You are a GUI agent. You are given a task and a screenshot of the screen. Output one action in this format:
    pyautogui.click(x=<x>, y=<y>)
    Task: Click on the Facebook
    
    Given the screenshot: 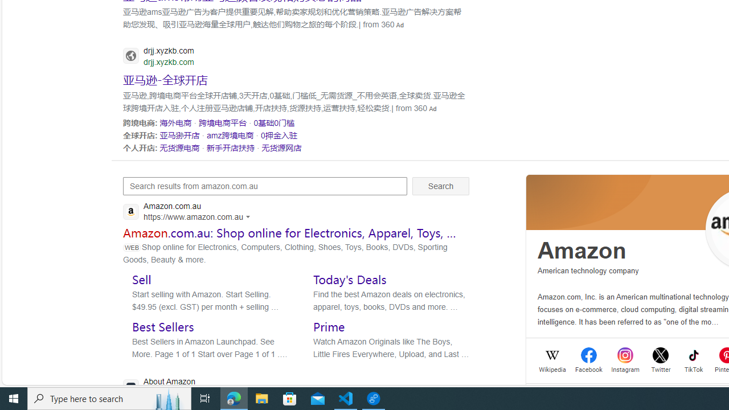 What is the action you would take?
    pyautogui.click(x=589, y=368)
    